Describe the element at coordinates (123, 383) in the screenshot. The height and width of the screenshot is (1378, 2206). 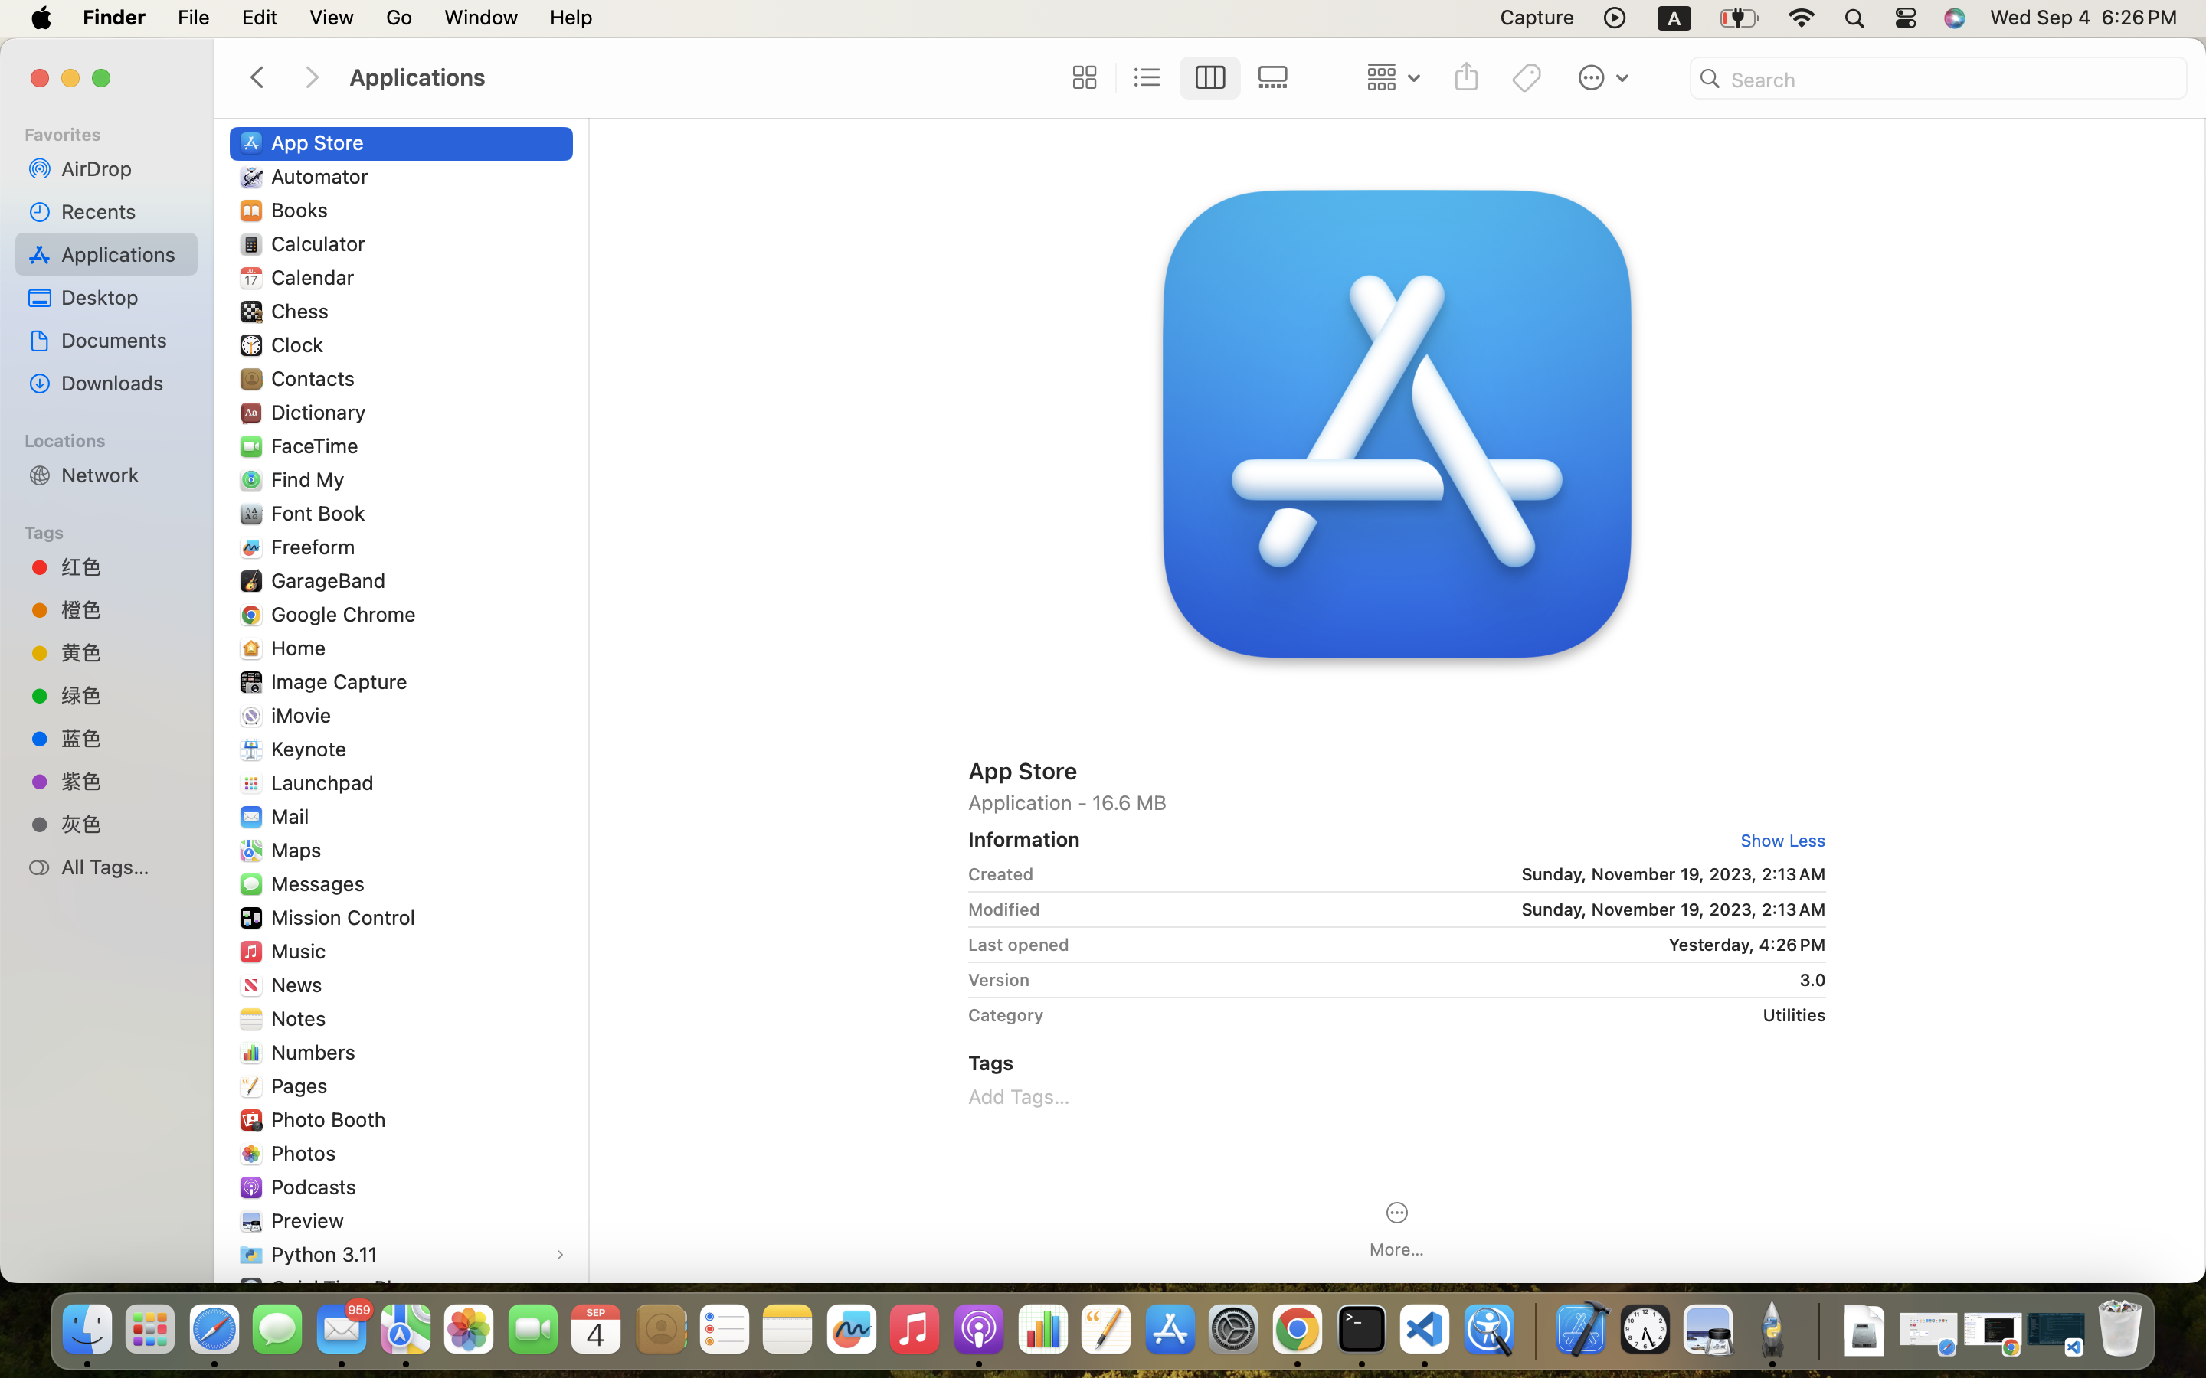
I see `Downloads` at that location.